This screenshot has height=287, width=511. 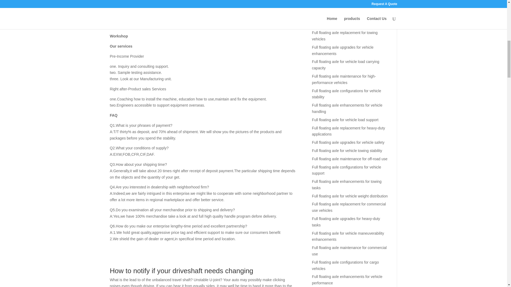 I want to click on Full floating axle for vehicle load carrying capacity, so click(x=345, y=65).